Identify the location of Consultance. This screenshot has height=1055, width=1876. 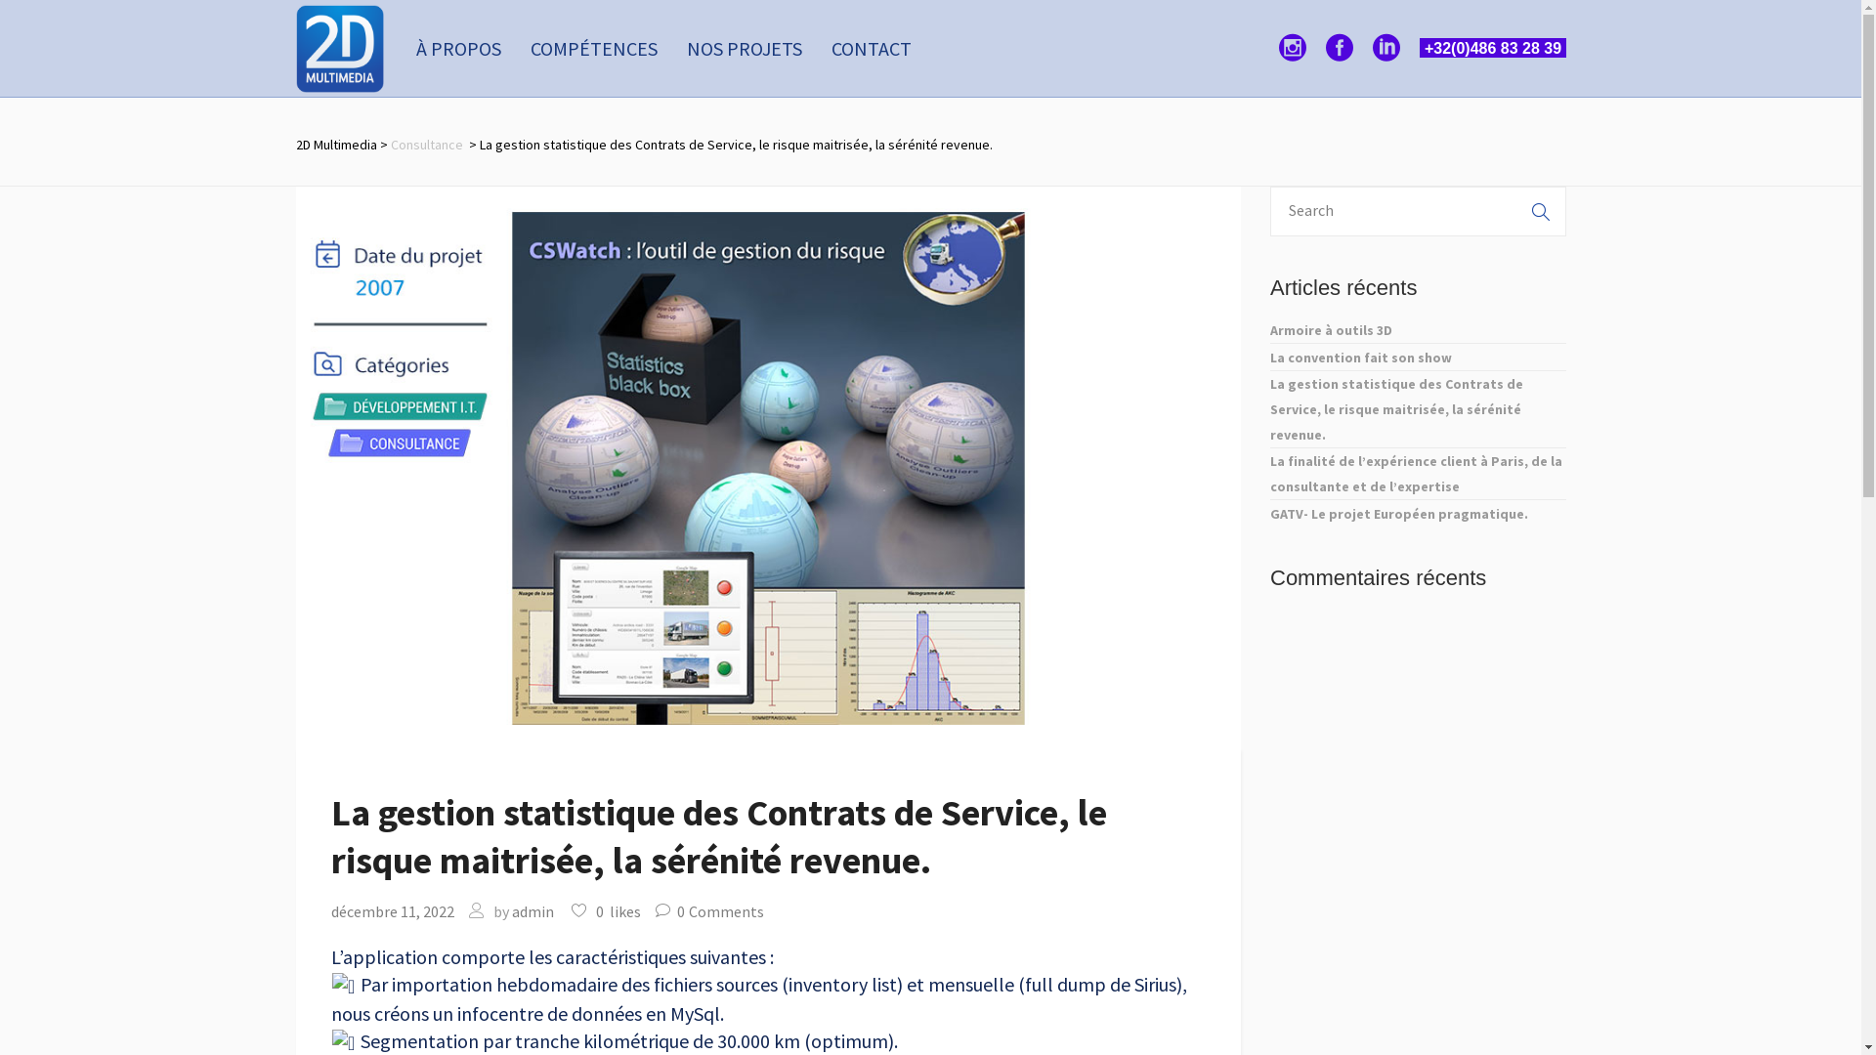
(427, 145).